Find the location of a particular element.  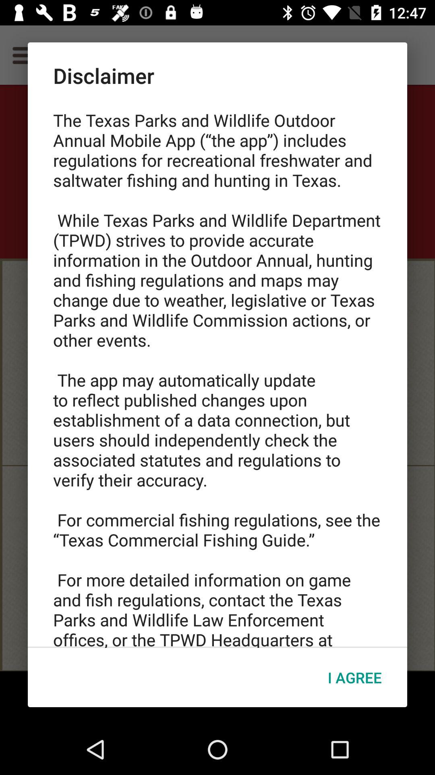

flip to i agree button is located at coordinates (354, 677).